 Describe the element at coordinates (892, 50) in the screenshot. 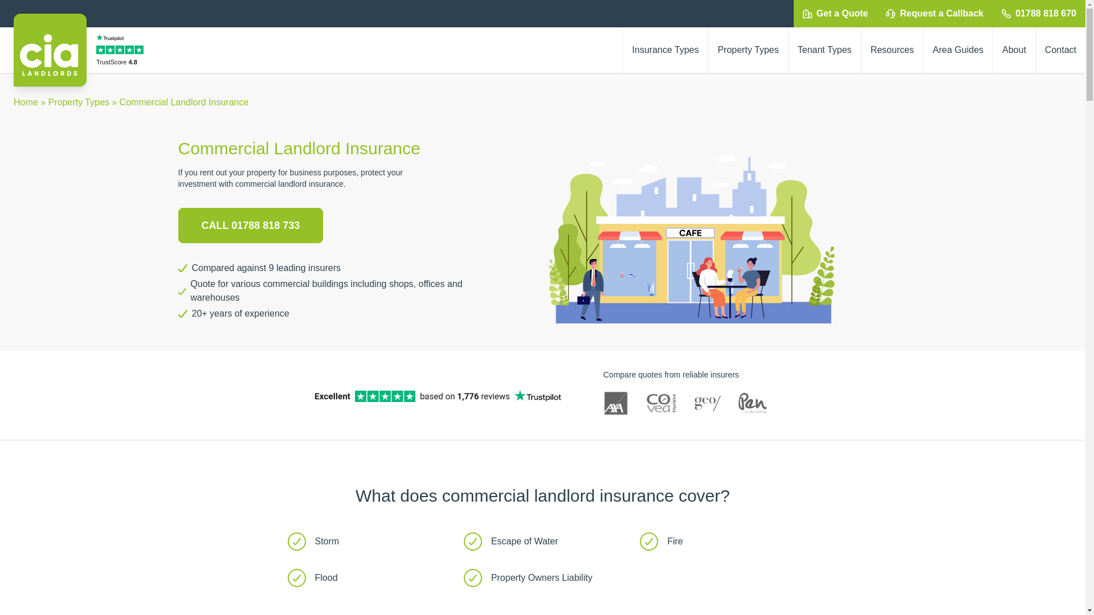

I see `Resources` at that location.